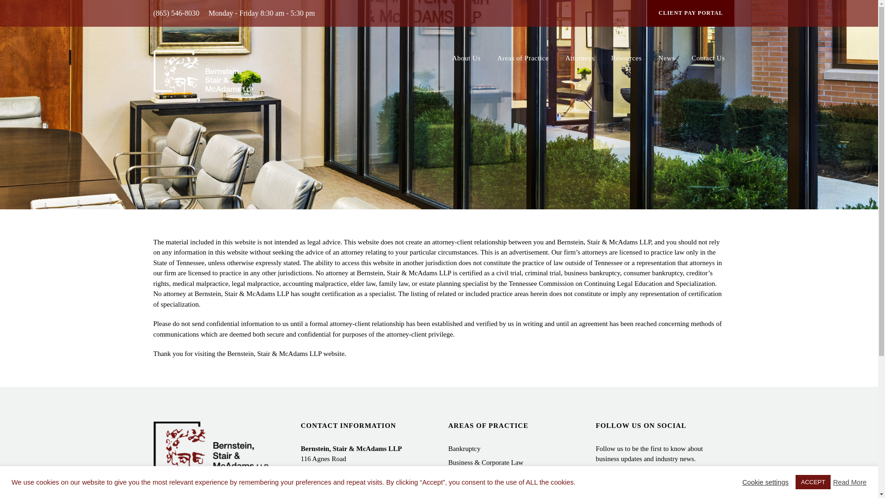 The image size is (885, 498). What do you see at coordinates (690, 13) in the screenshot?
I see `CLIENT PAY PORTAL` at bounding box center [690, 13].